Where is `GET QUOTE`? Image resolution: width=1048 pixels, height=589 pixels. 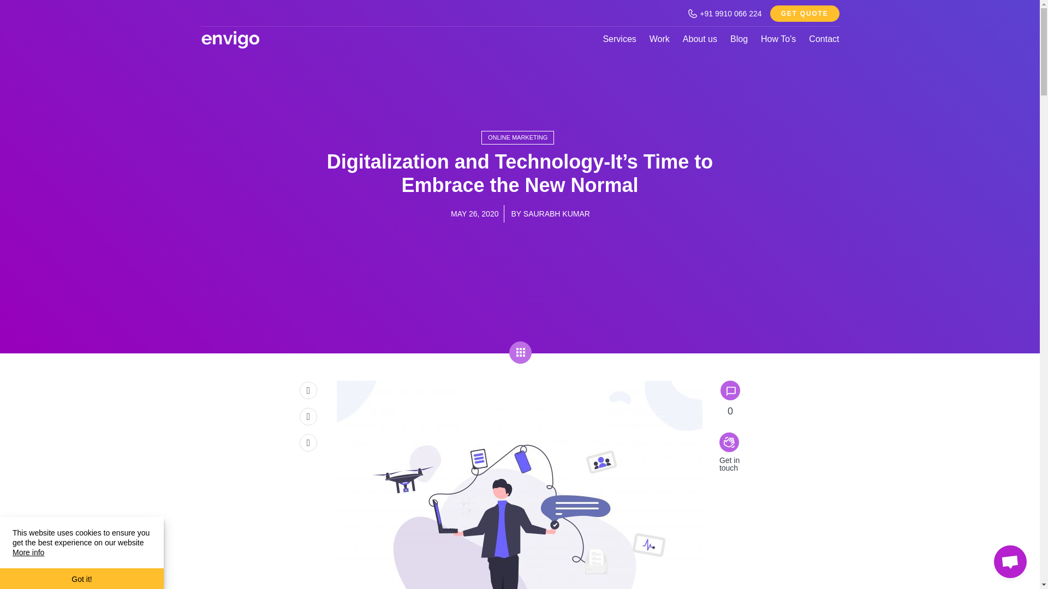 GET QUOTE is located at coordinates (805, 13).